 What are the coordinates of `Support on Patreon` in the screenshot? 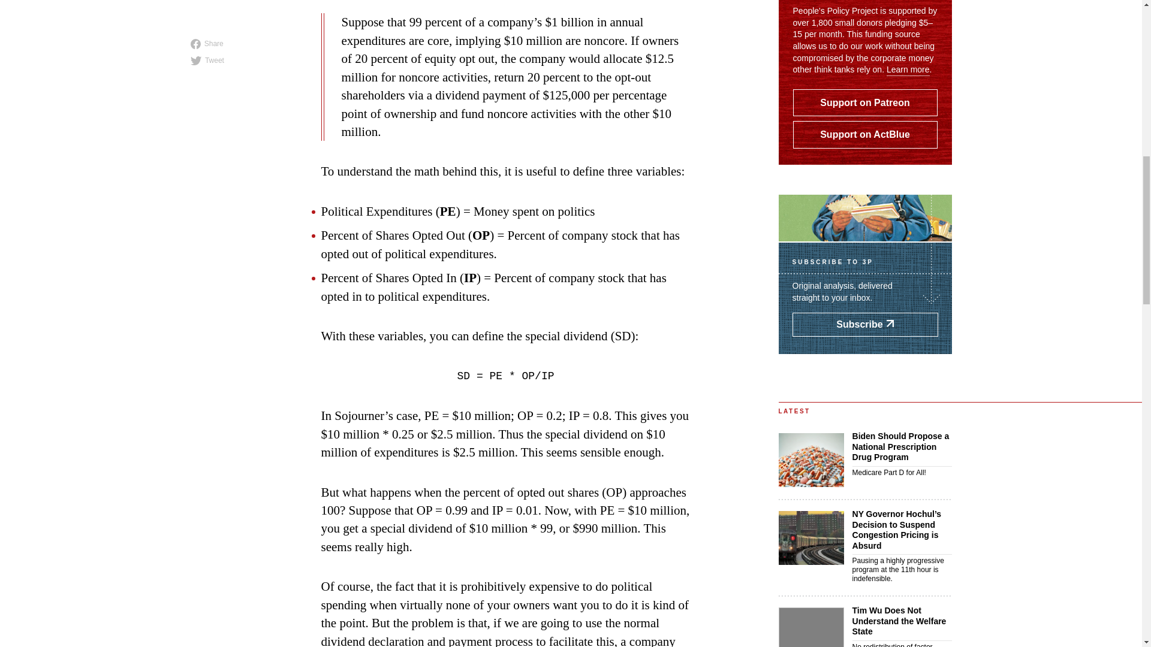 It's located at (865, 103).